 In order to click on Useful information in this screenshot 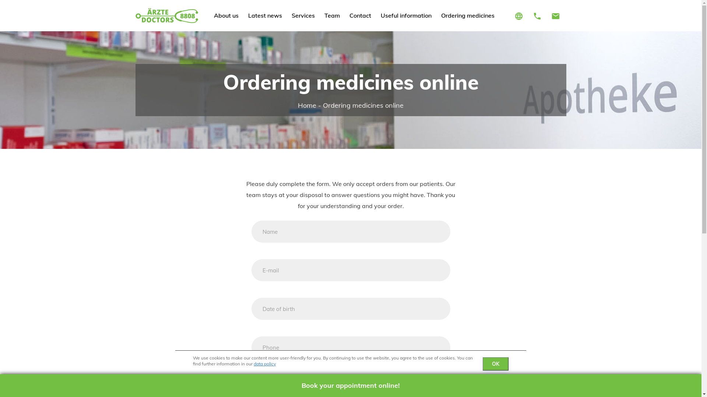, I will do `click(406, 15)`.